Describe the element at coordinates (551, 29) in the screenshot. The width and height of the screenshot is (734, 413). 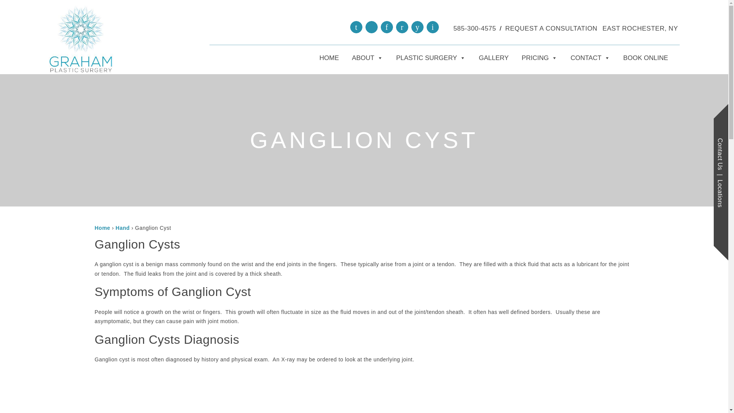
I see `REQUEST A CONSULTATION` at that location.